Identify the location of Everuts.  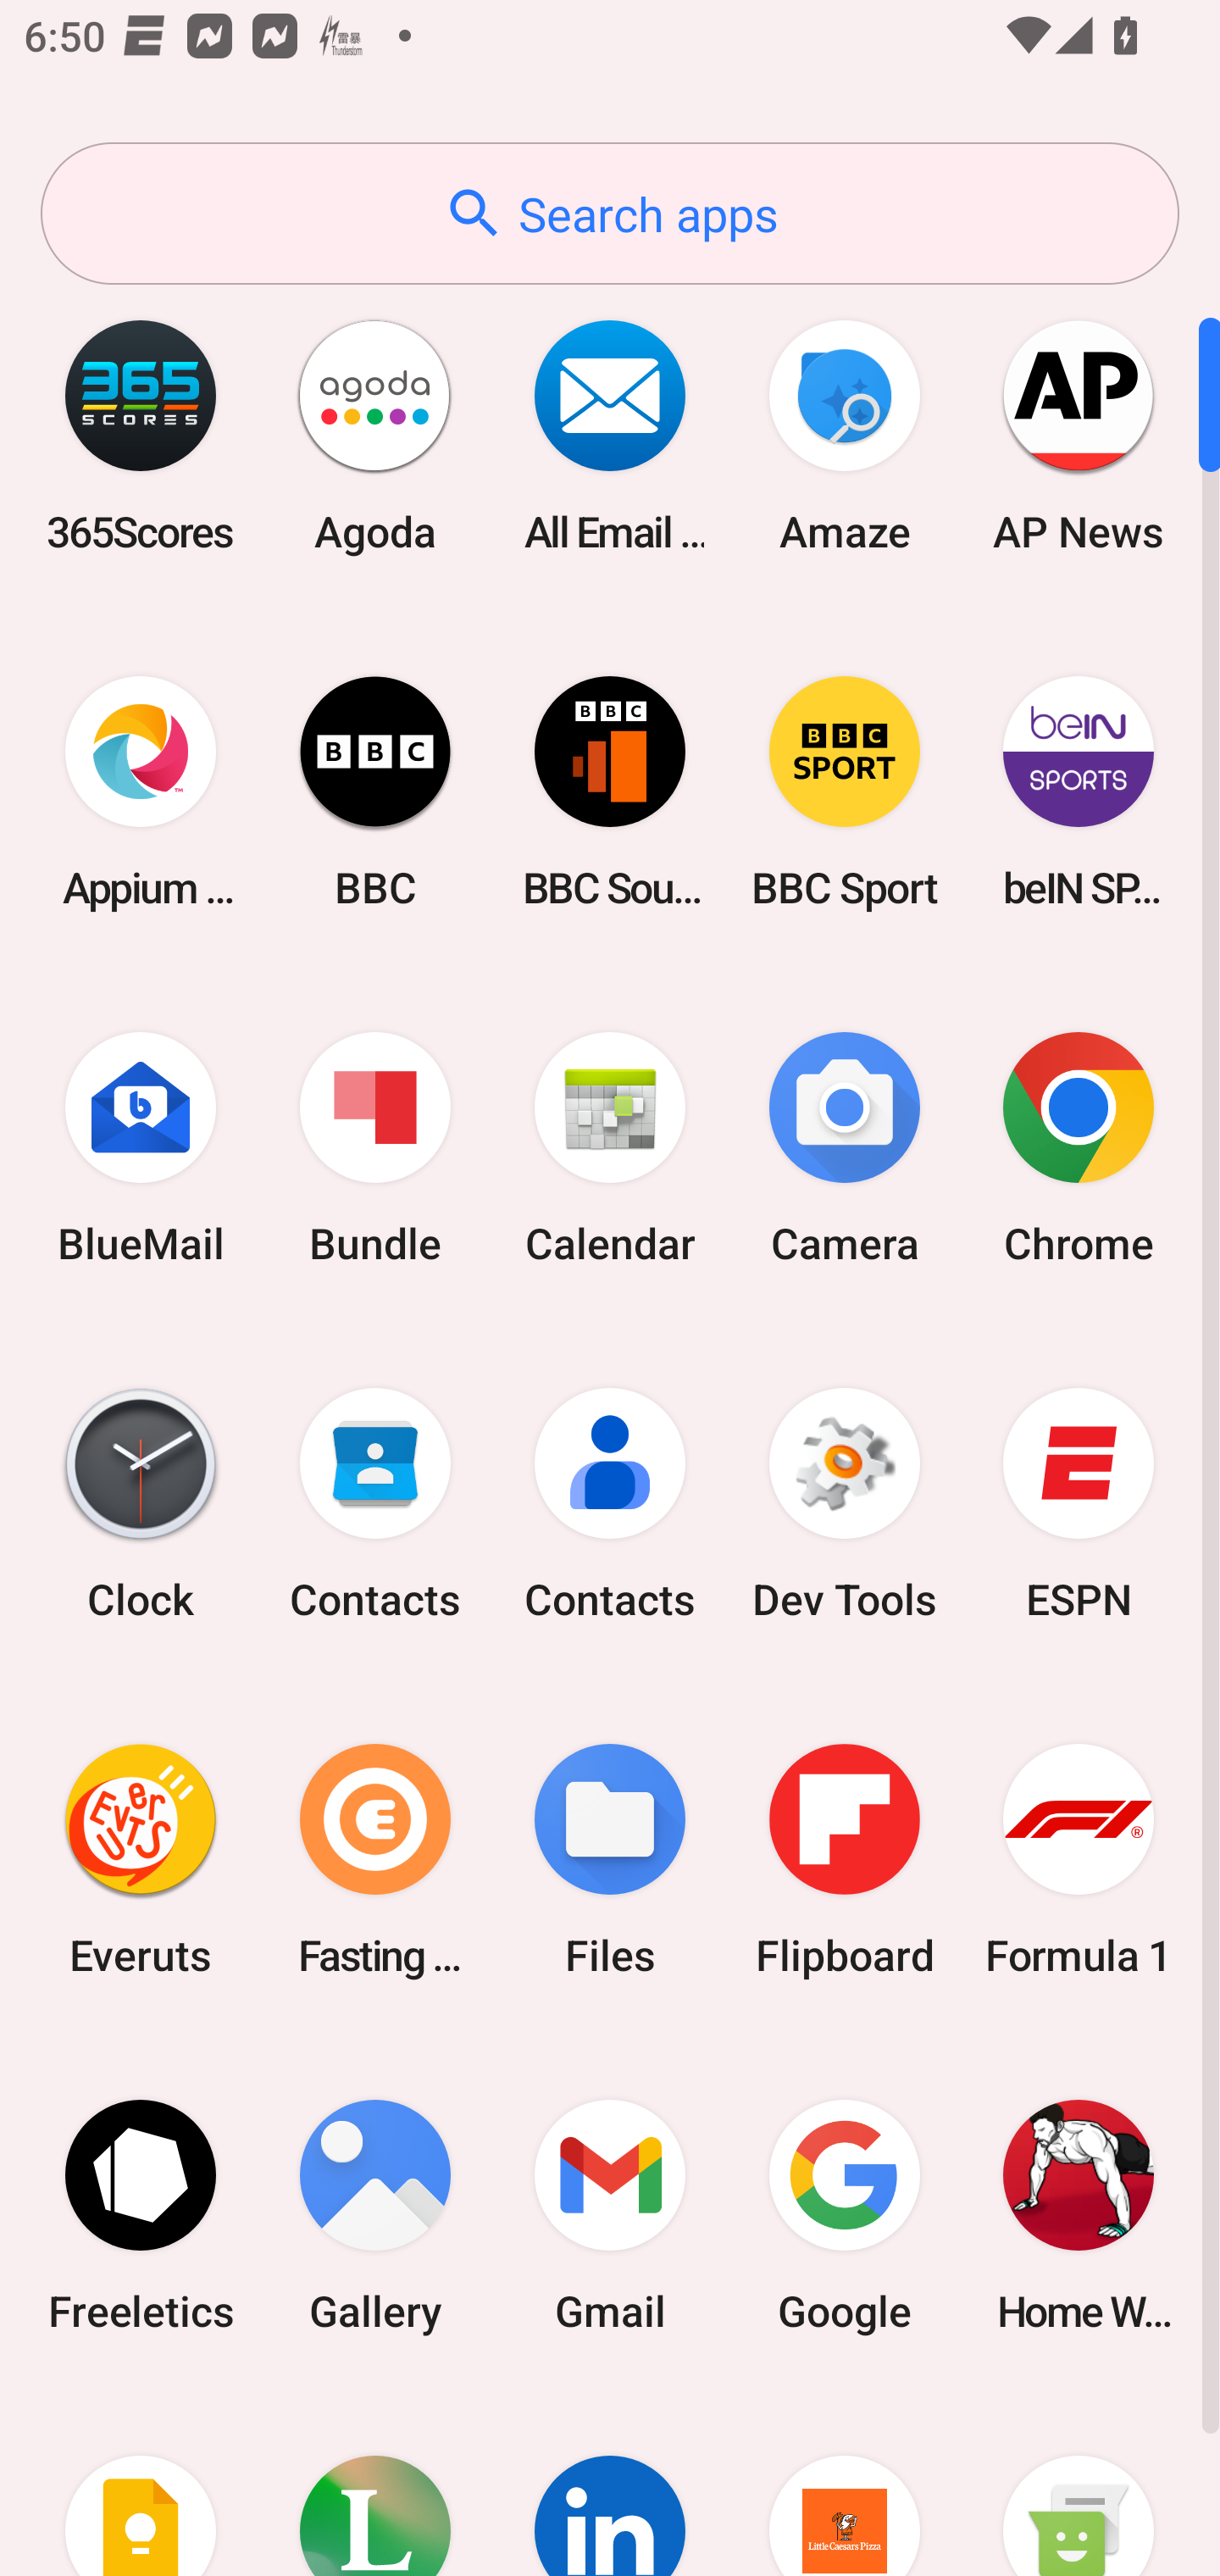
(141, 1859).